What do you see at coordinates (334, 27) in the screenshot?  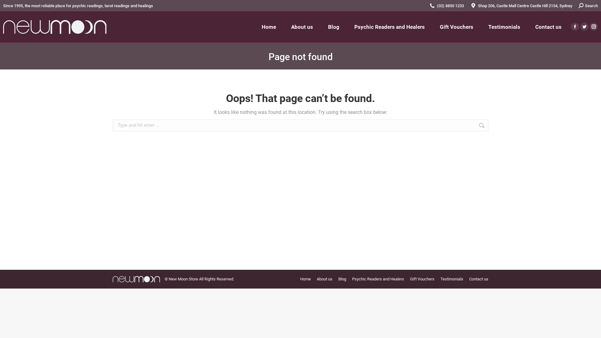 I see `Blog` at bounding box center [334, 27].